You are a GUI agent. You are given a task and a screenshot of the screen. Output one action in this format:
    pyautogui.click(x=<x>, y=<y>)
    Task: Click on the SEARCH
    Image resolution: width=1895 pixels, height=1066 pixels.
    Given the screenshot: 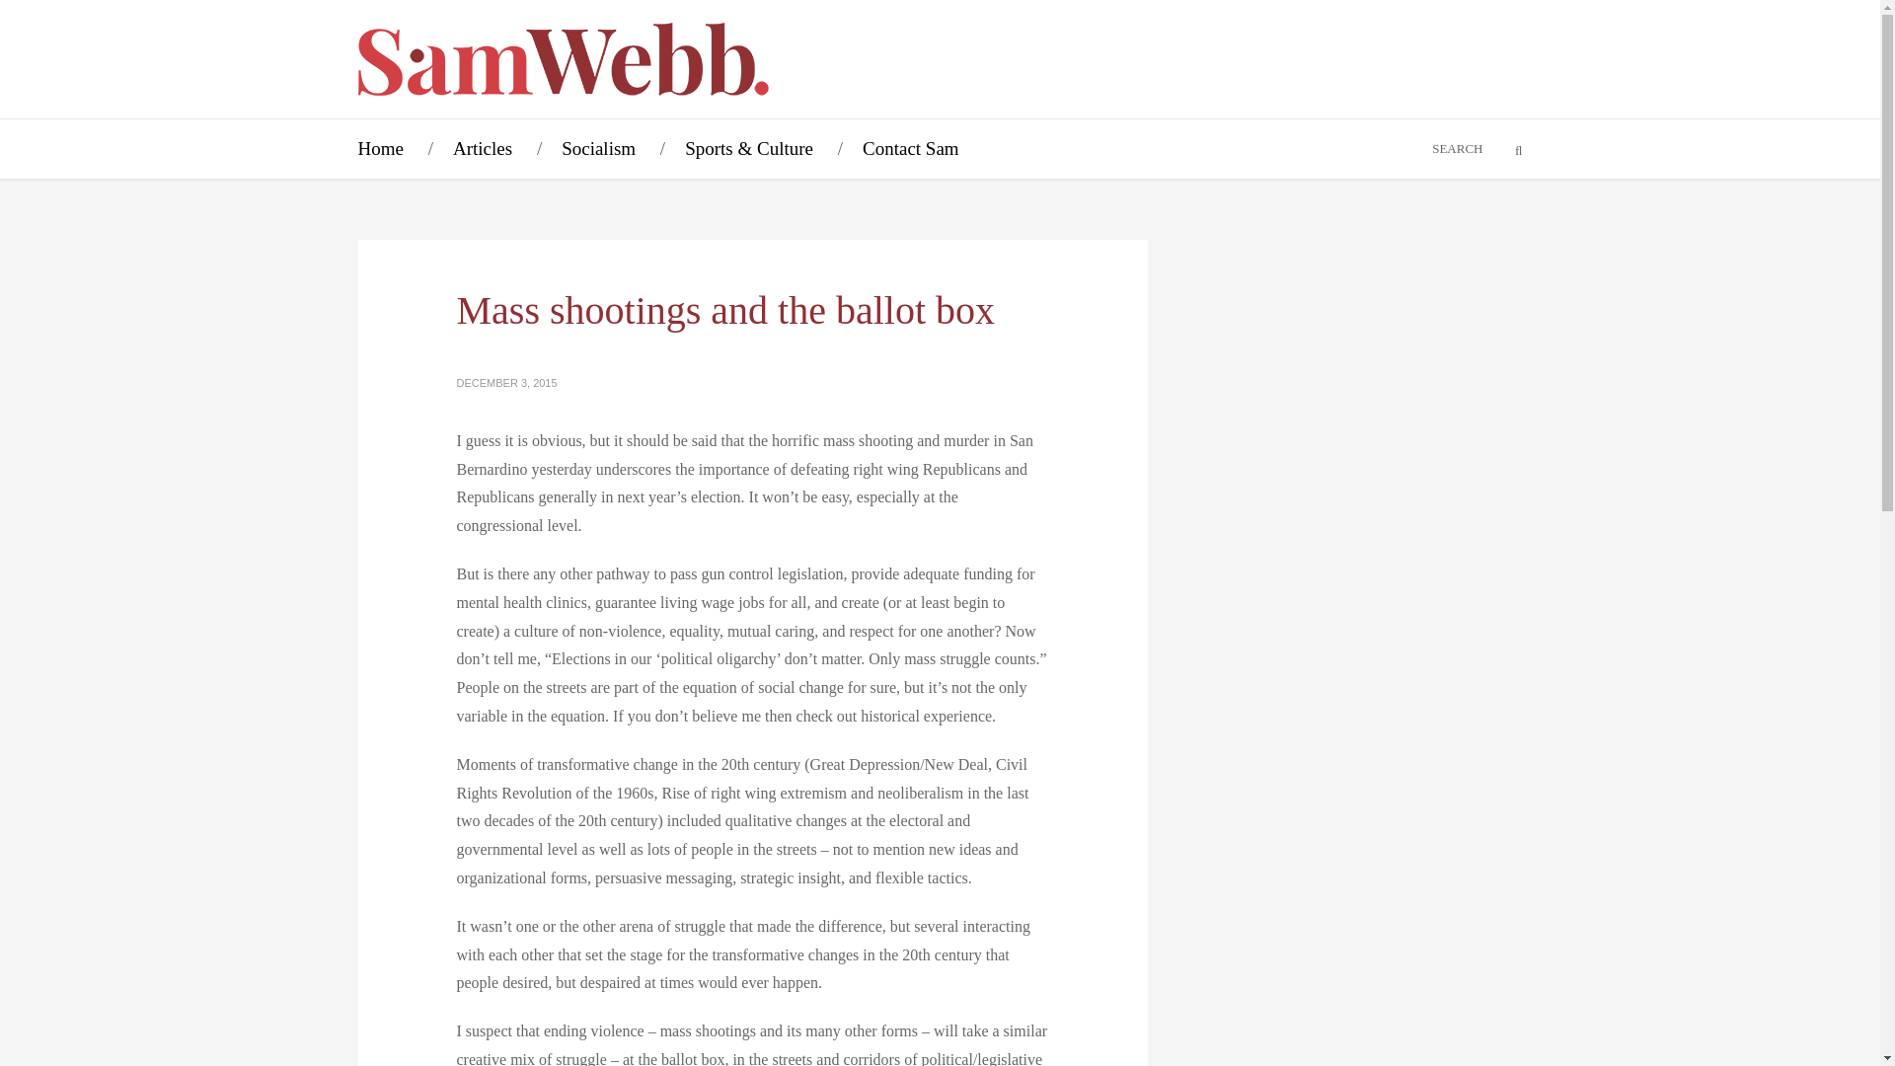 What is the action you would take?
    pyautogui.click(x=1427, y=148)
    